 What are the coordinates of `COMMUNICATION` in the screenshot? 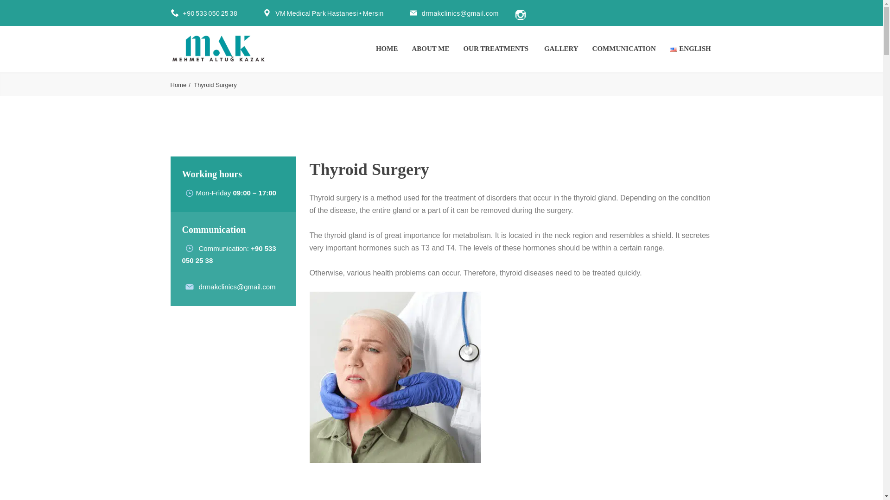 It's located at (624, 48).